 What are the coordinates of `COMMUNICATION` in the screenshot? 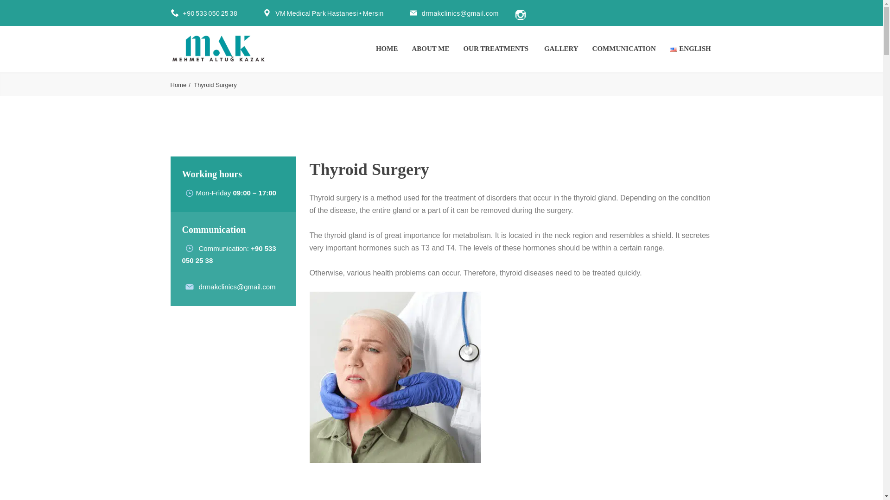 It's located at (624, 48).